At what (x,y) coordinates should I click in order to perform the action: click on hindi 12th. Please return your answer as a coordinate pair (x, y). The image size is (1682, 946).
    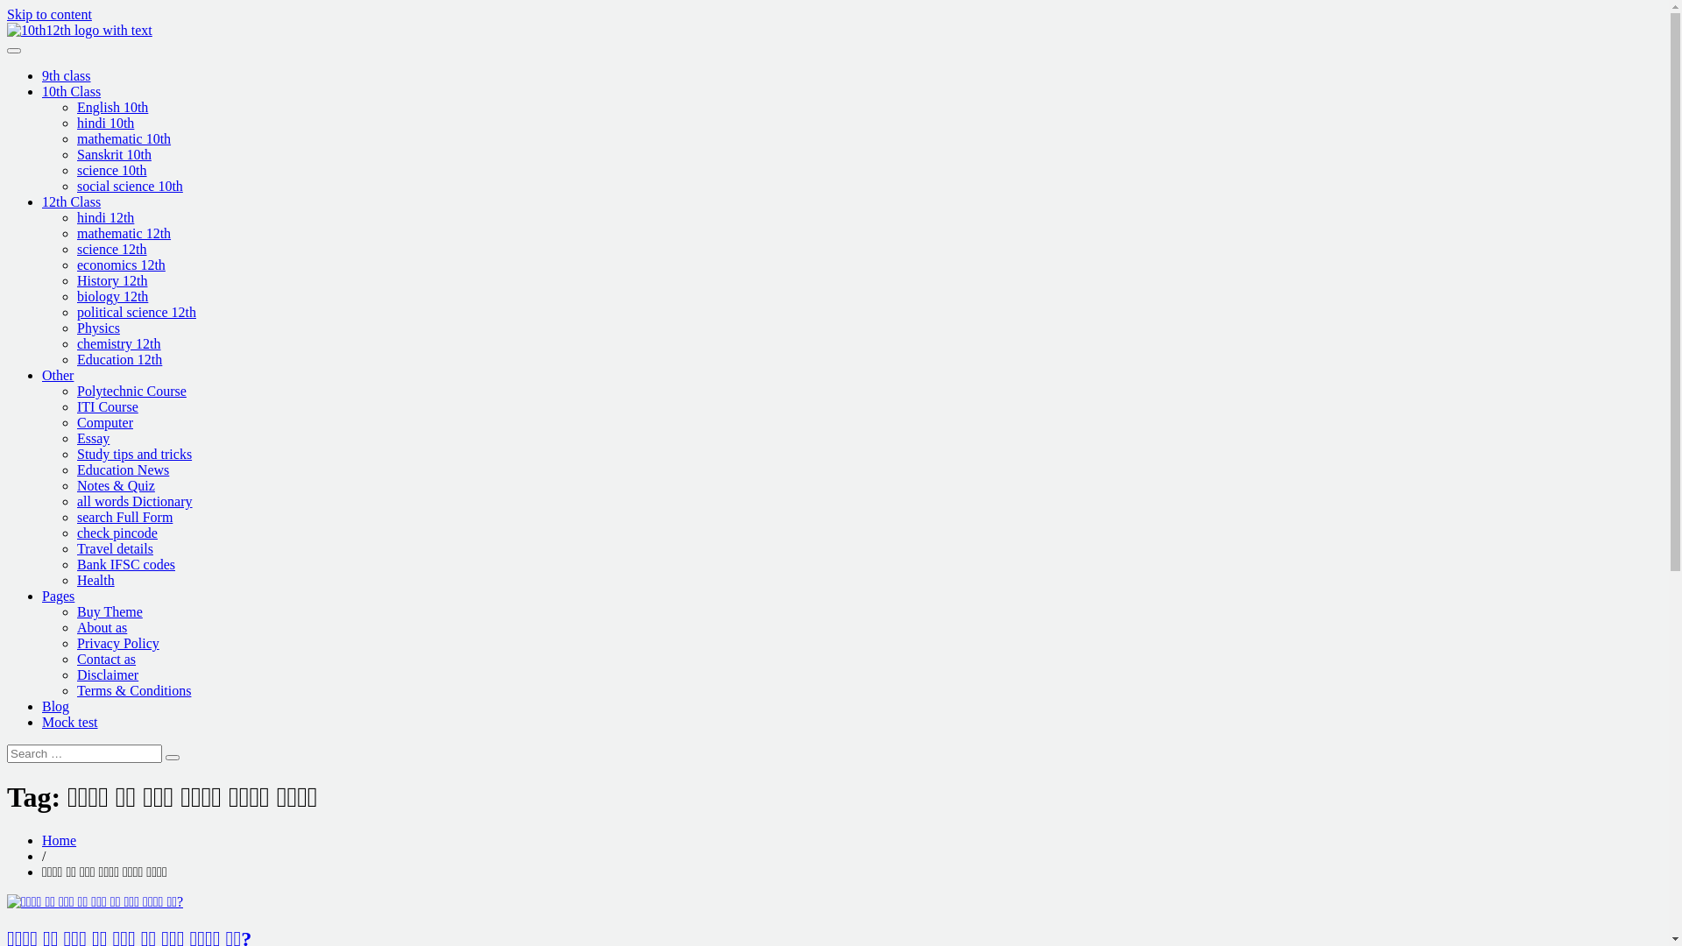
    Looking at the image, I should click on (105, 217).